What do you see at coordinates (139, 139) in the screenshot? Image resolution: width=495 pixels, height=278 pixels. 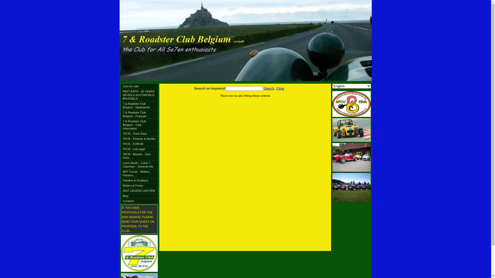 I see `7RCB - Pictures & Movies` at bounding box center [139, 139].